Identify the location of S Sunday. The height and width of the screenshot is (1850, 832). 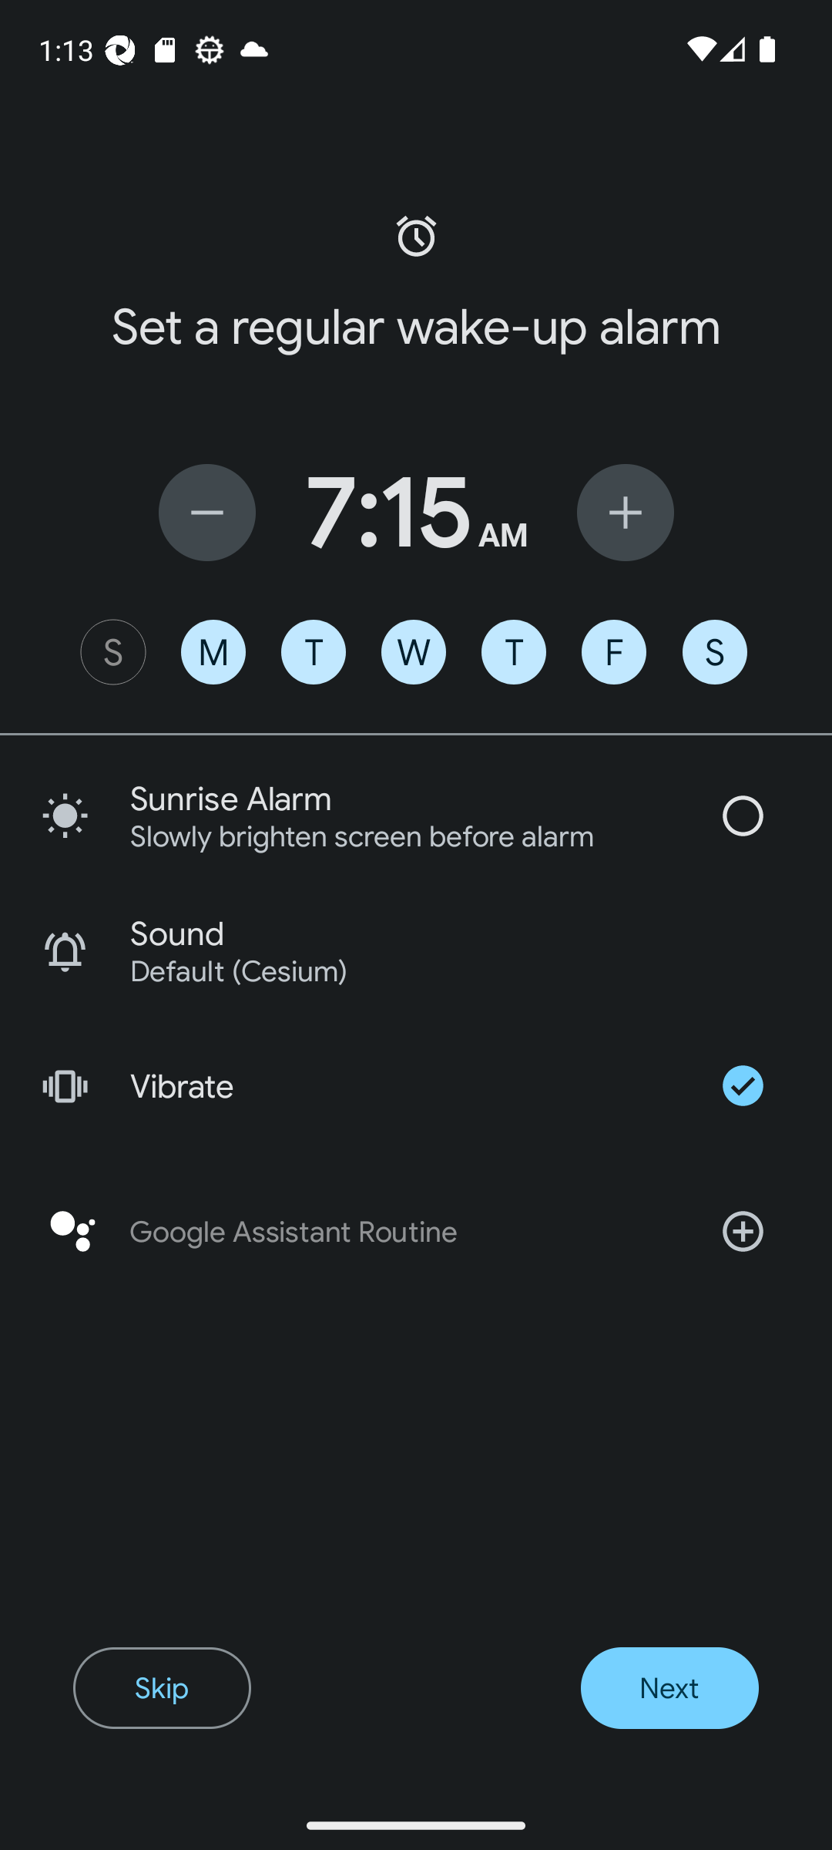
(112, 652).